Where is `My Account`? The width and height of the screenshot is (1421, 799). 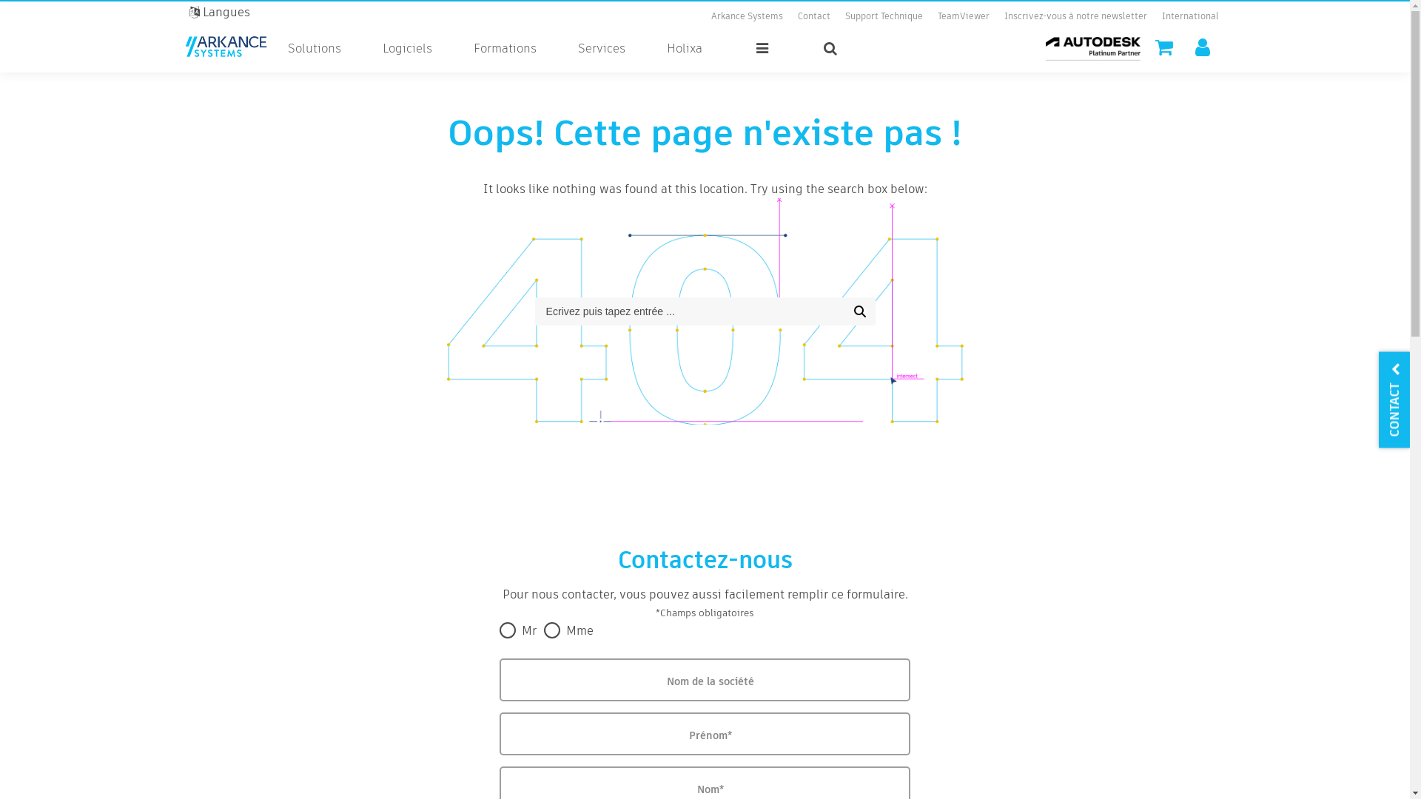 My Account is located at coordinates (1203, 47).